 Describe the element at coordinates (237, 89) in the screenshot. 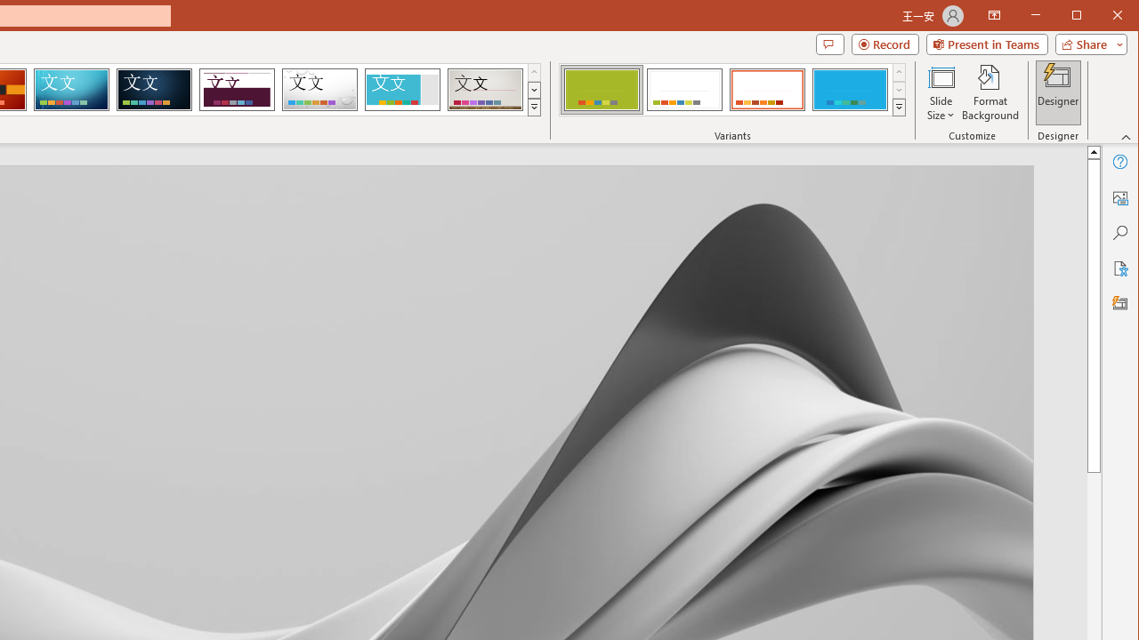

I see `Dividend` at that location.